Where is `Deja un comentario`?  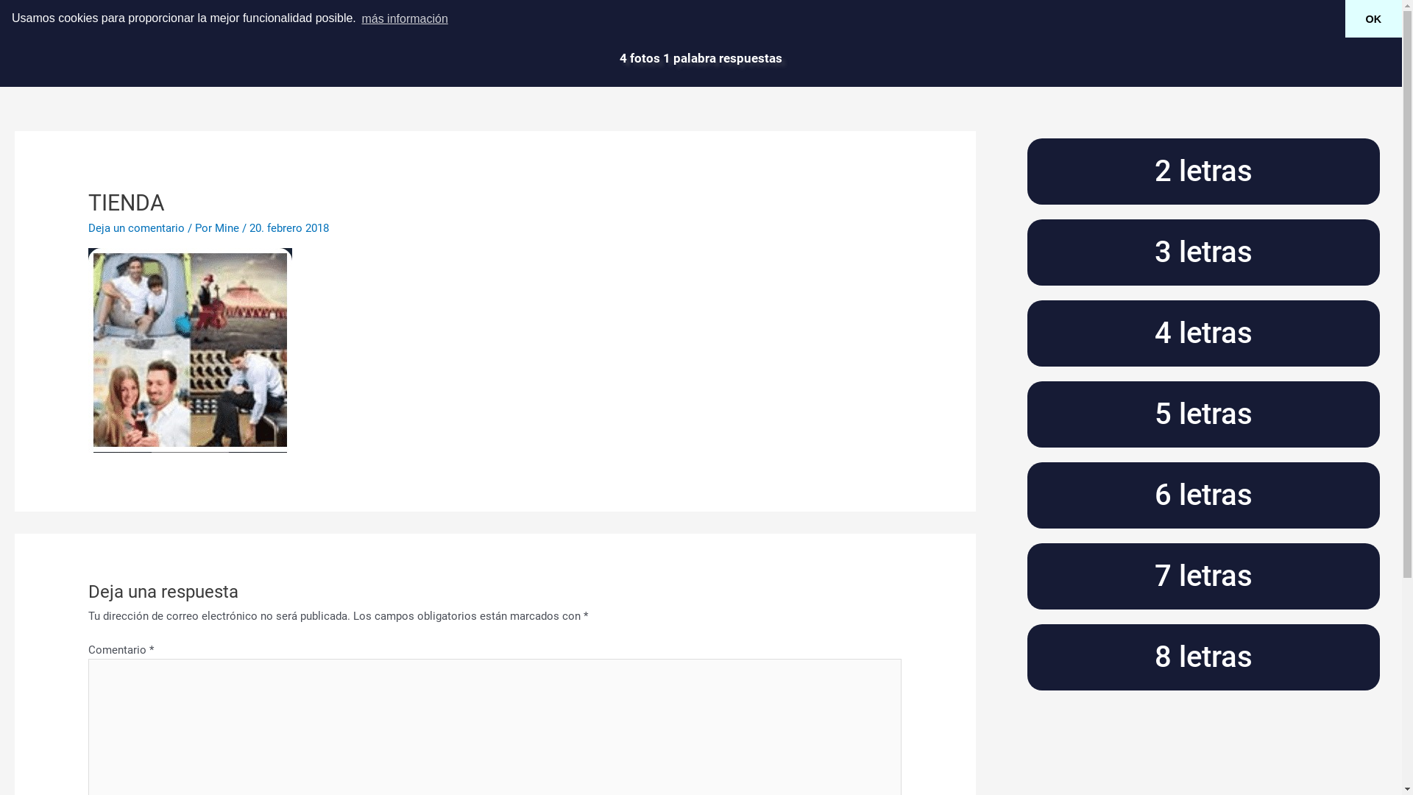 Deja un comentario is located at coordinates (137, 228).